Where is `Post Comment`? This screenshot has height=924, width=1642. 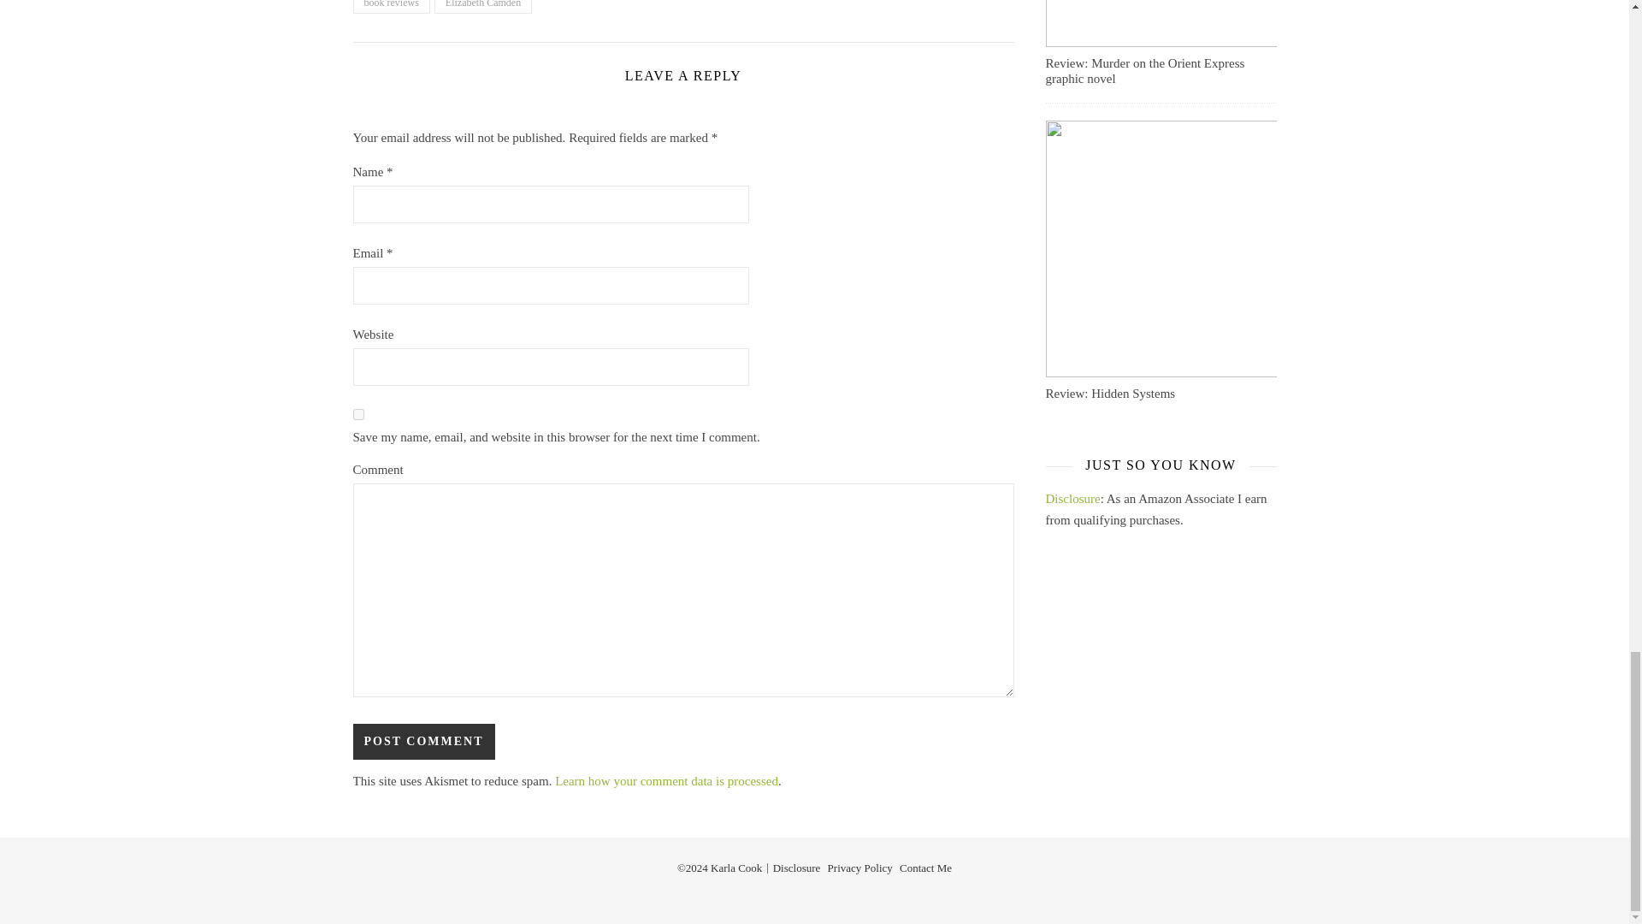 Post Comment is located at coordinates (422, 741).